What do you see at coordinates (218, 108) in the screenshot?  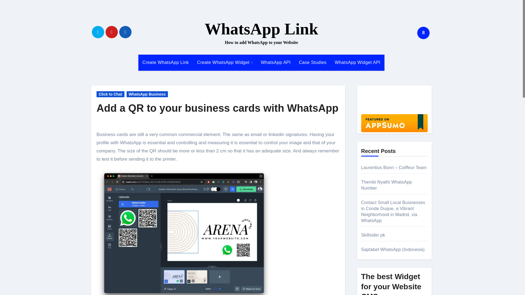 I see `Add a QR to your business cards with WhatsApp` at bounding box center [218, 108].